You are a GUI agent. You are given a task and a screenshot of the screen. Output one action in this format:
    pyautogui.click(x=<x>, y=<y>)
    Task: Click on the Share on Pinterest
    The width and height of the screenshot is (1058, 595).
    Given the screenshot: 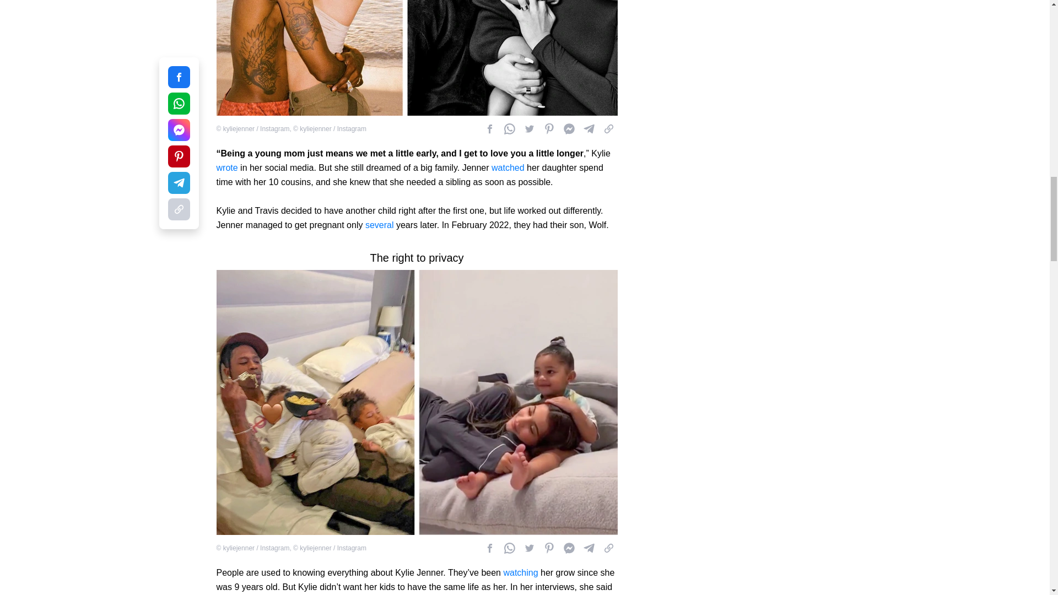 What is the action you would take?
    pyautogui.click(x=548, y=129)
    